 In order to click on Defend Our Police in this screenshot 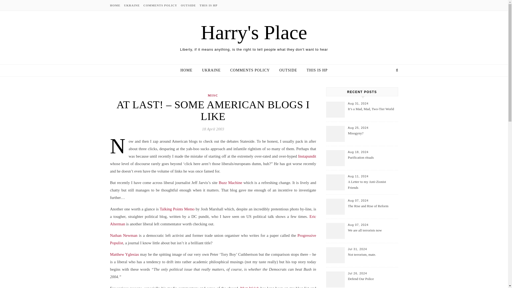, I will do `click(372, 282)`.